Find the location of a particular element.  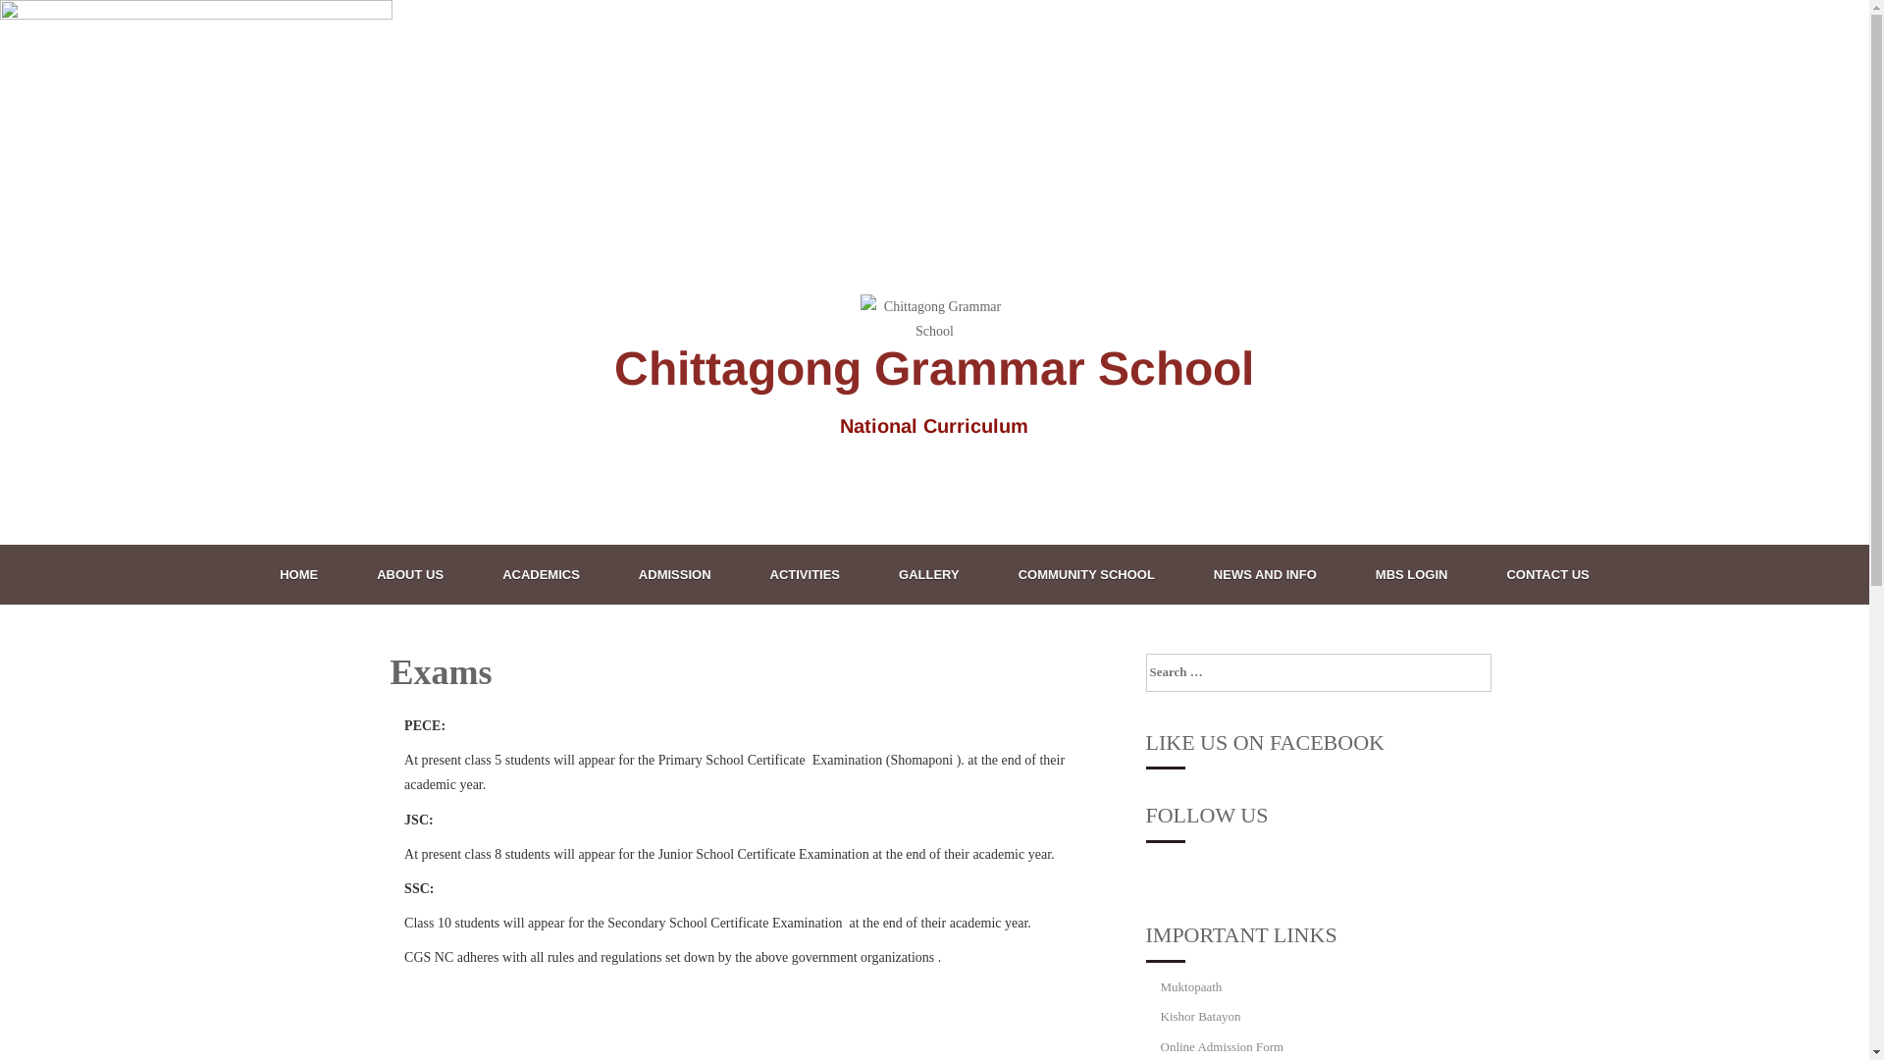

youtube is located at coordinates (1215, 874).